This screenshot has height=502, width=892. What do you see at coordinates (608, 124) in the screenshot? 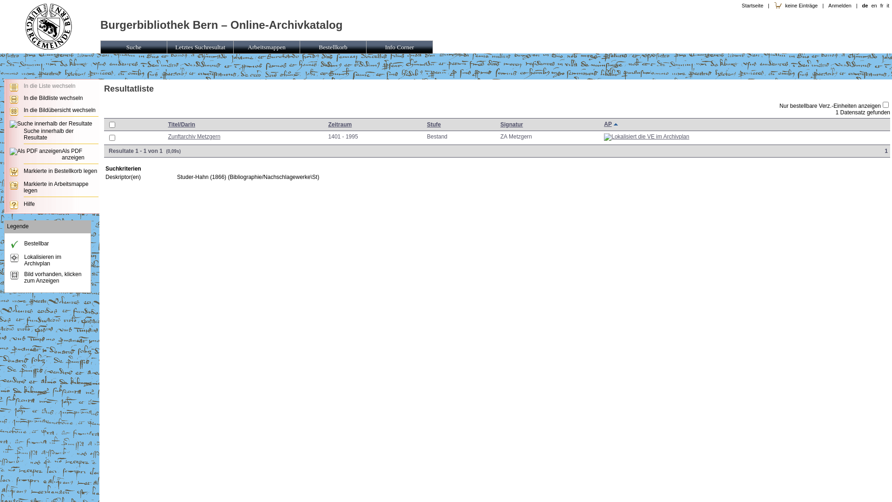
I see `AP` at bounding box center [608, 124].